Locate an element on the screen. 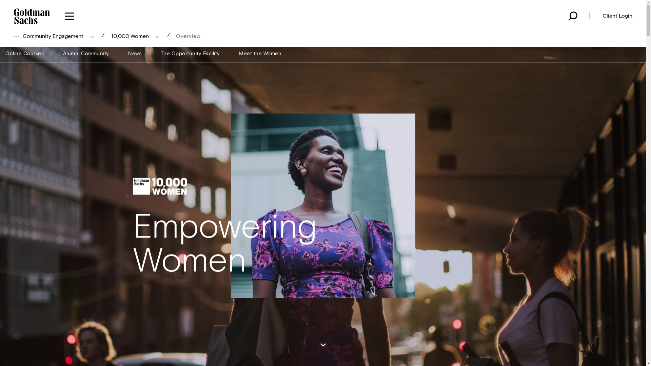 The width and height of the screenshot is (651, 366). News is located at coordinates (135, 54).